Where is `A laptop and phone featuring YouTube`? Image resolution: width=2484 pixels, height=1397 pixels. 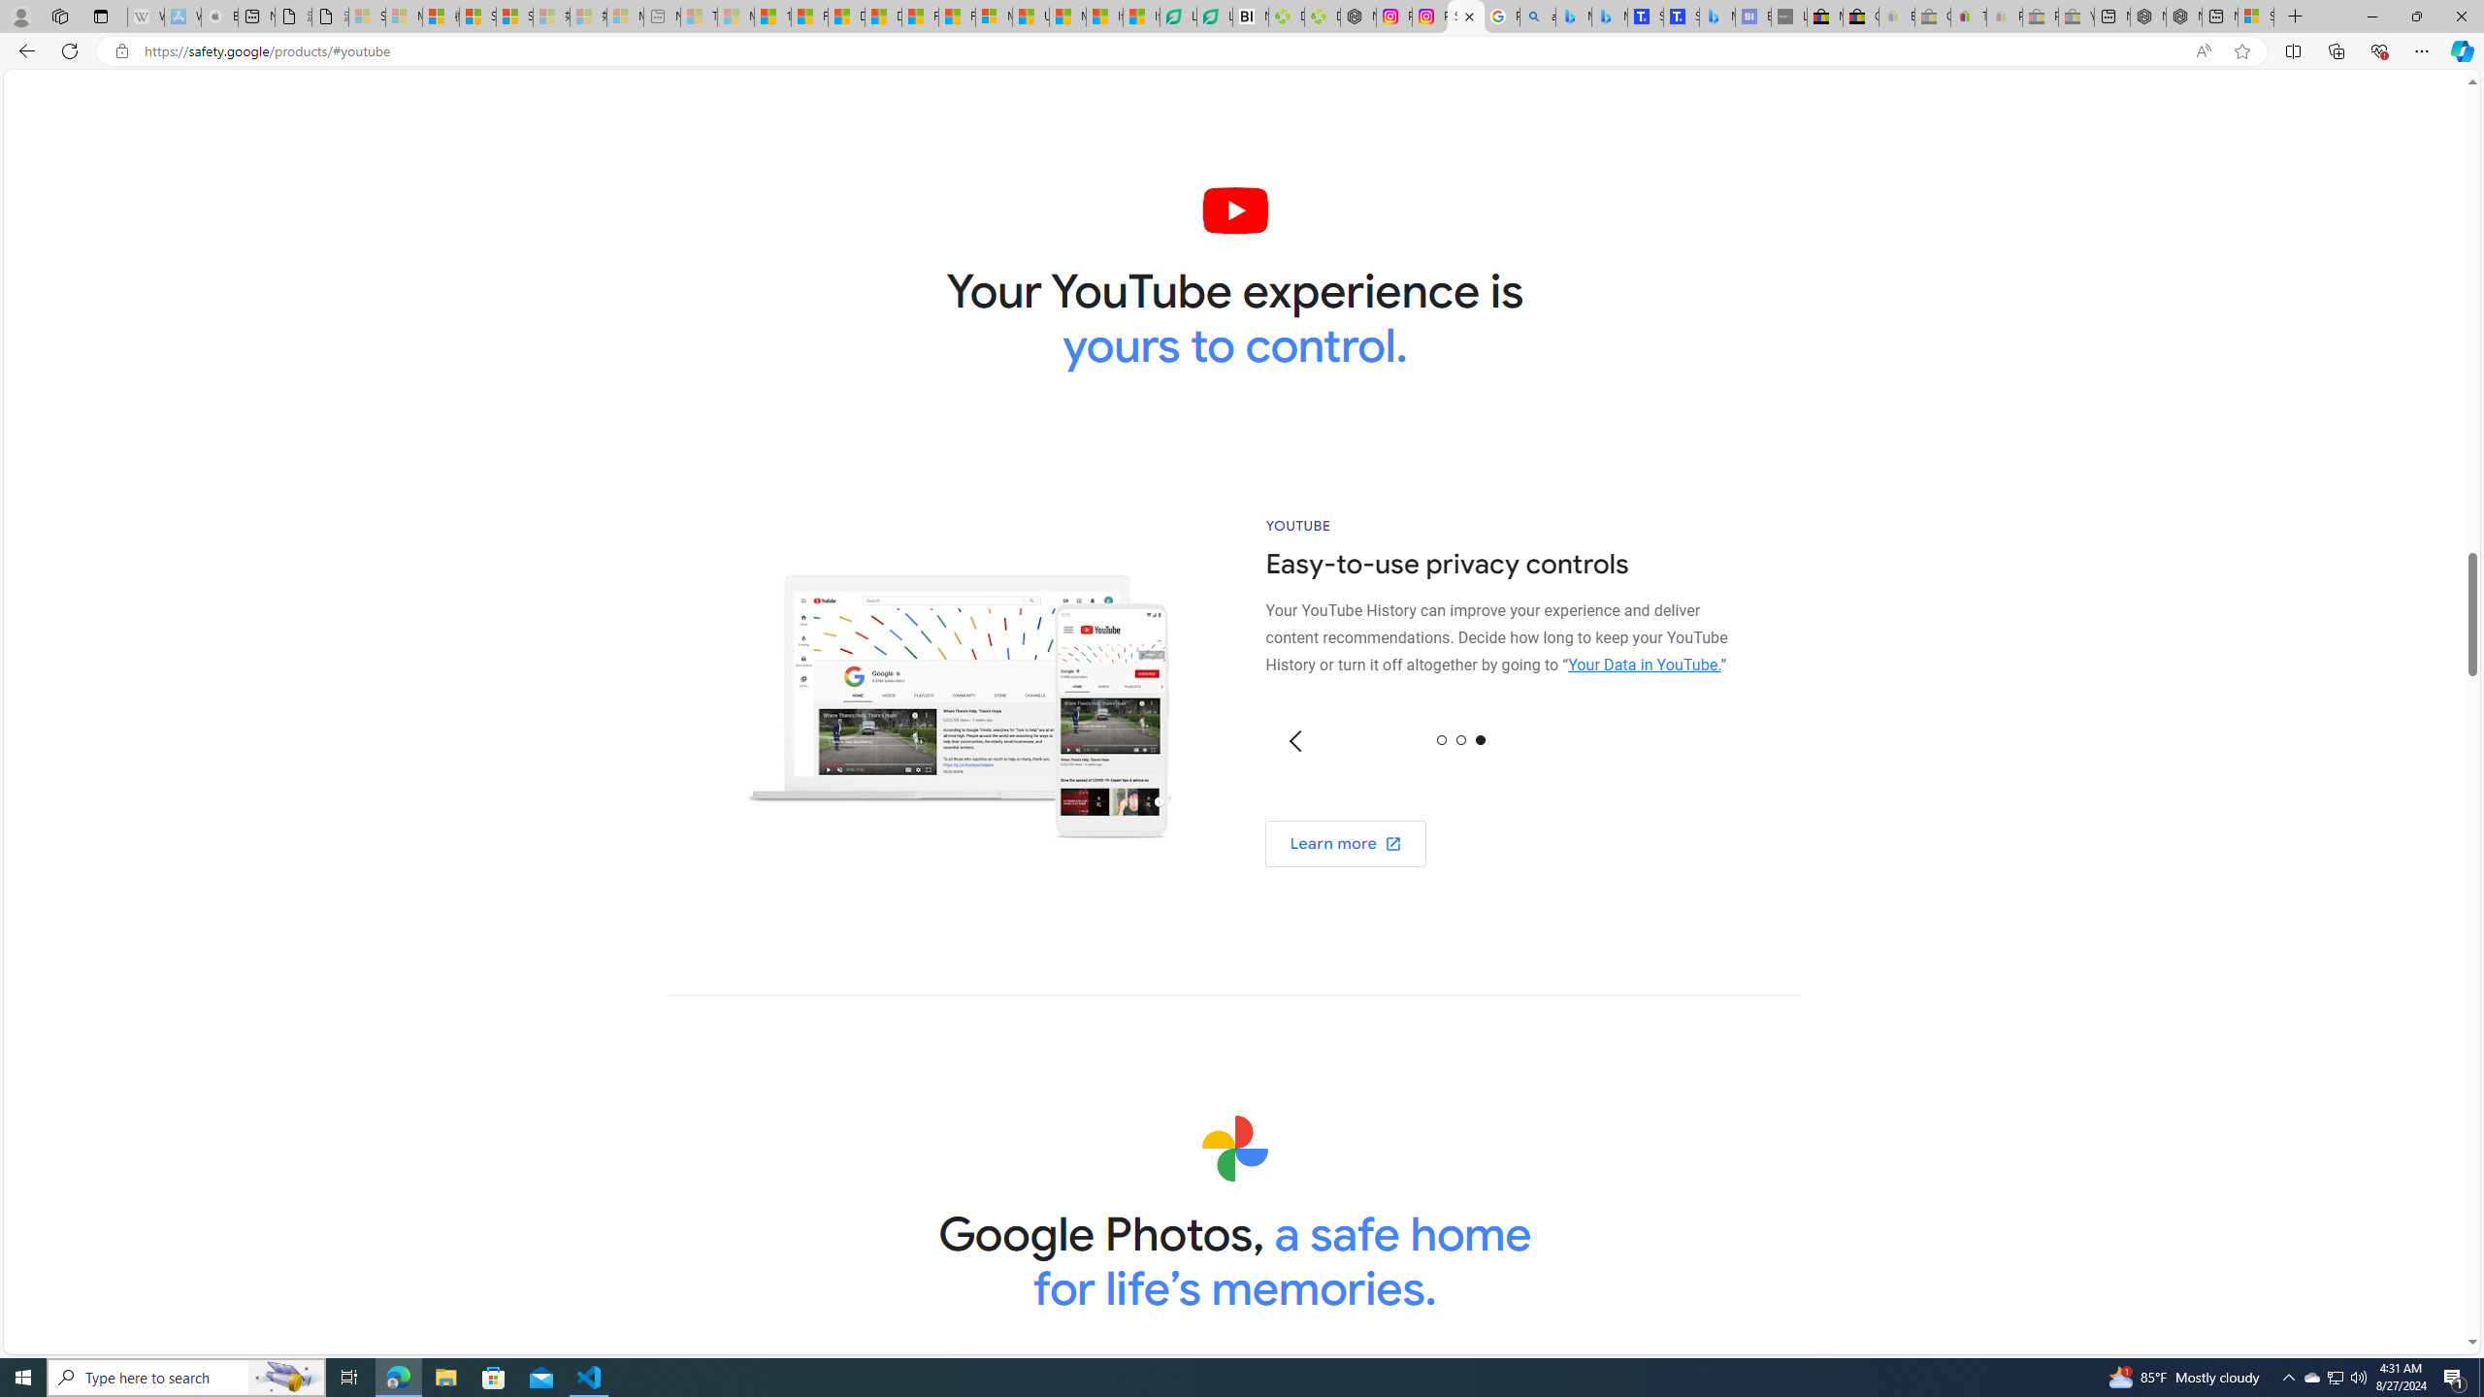
A laptop and phone featuring YouTube is located at coordinates (959, 693).